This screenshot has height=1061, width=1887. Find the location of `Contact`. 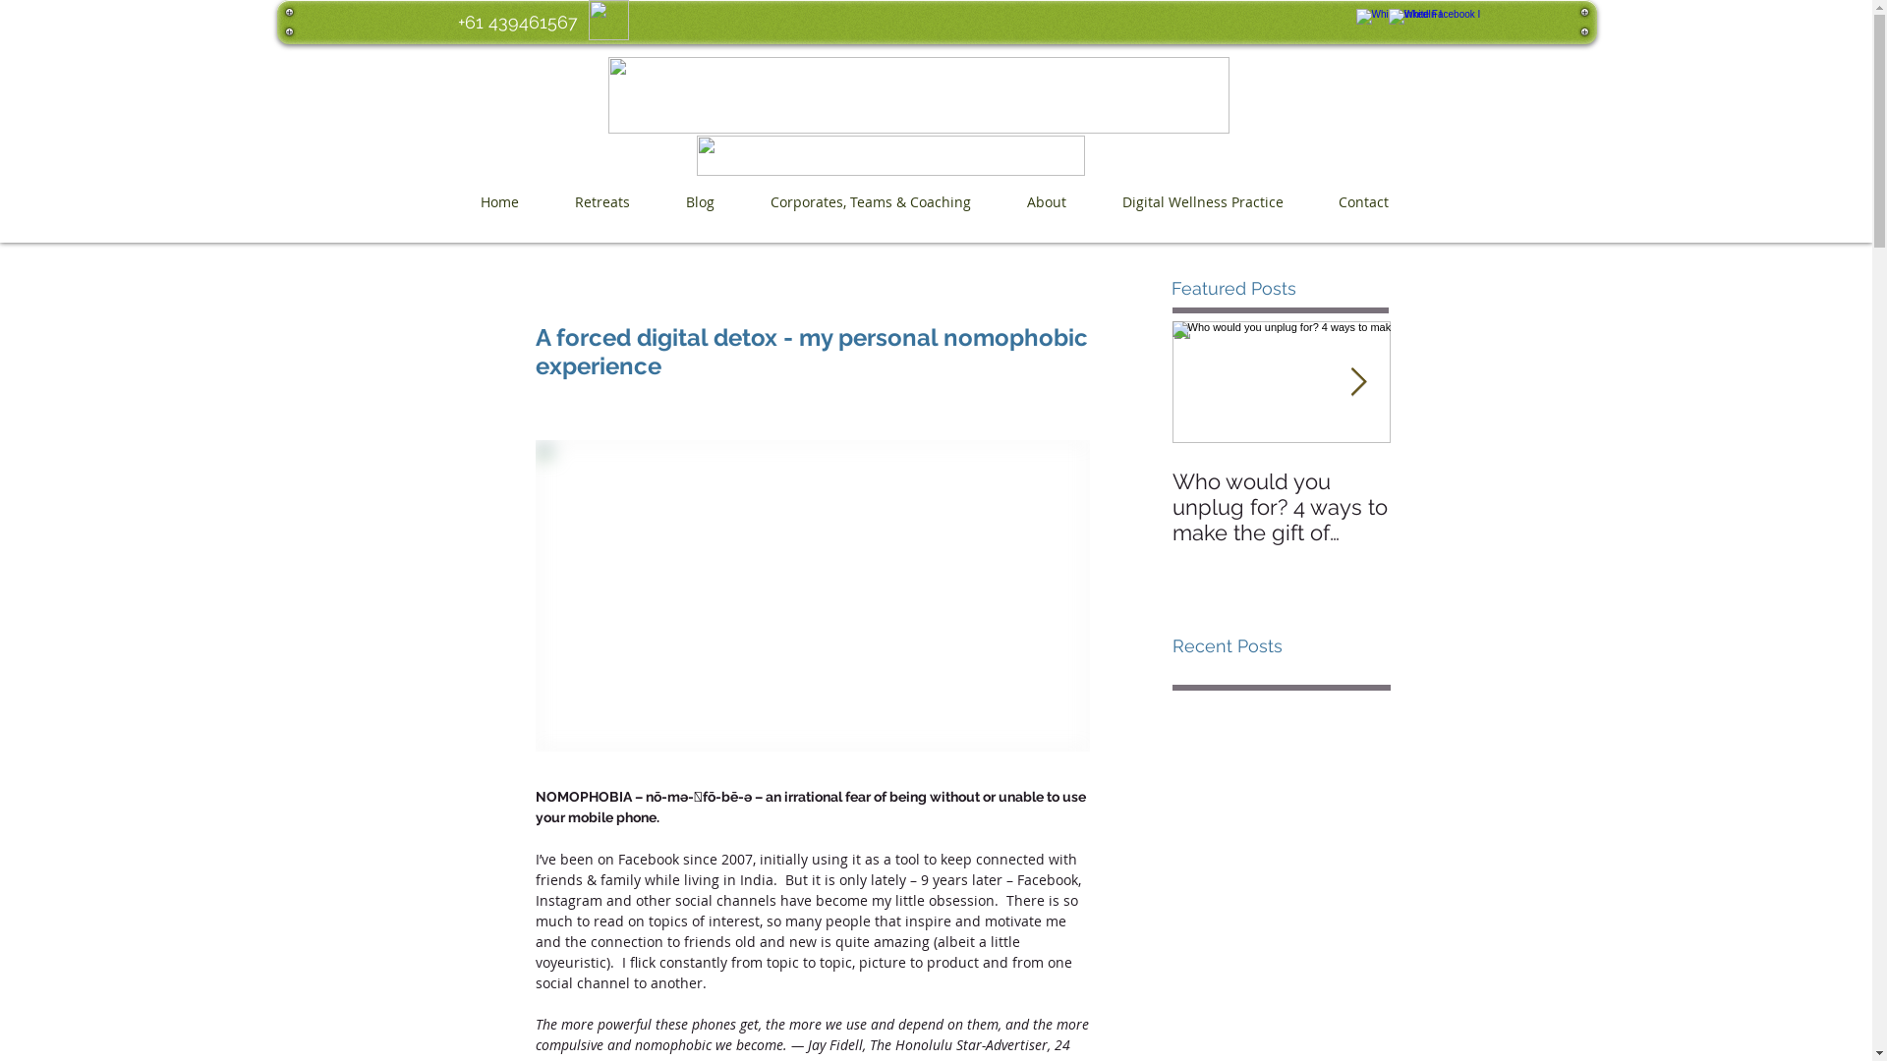

Contact is located at coordinates (1372, 202).